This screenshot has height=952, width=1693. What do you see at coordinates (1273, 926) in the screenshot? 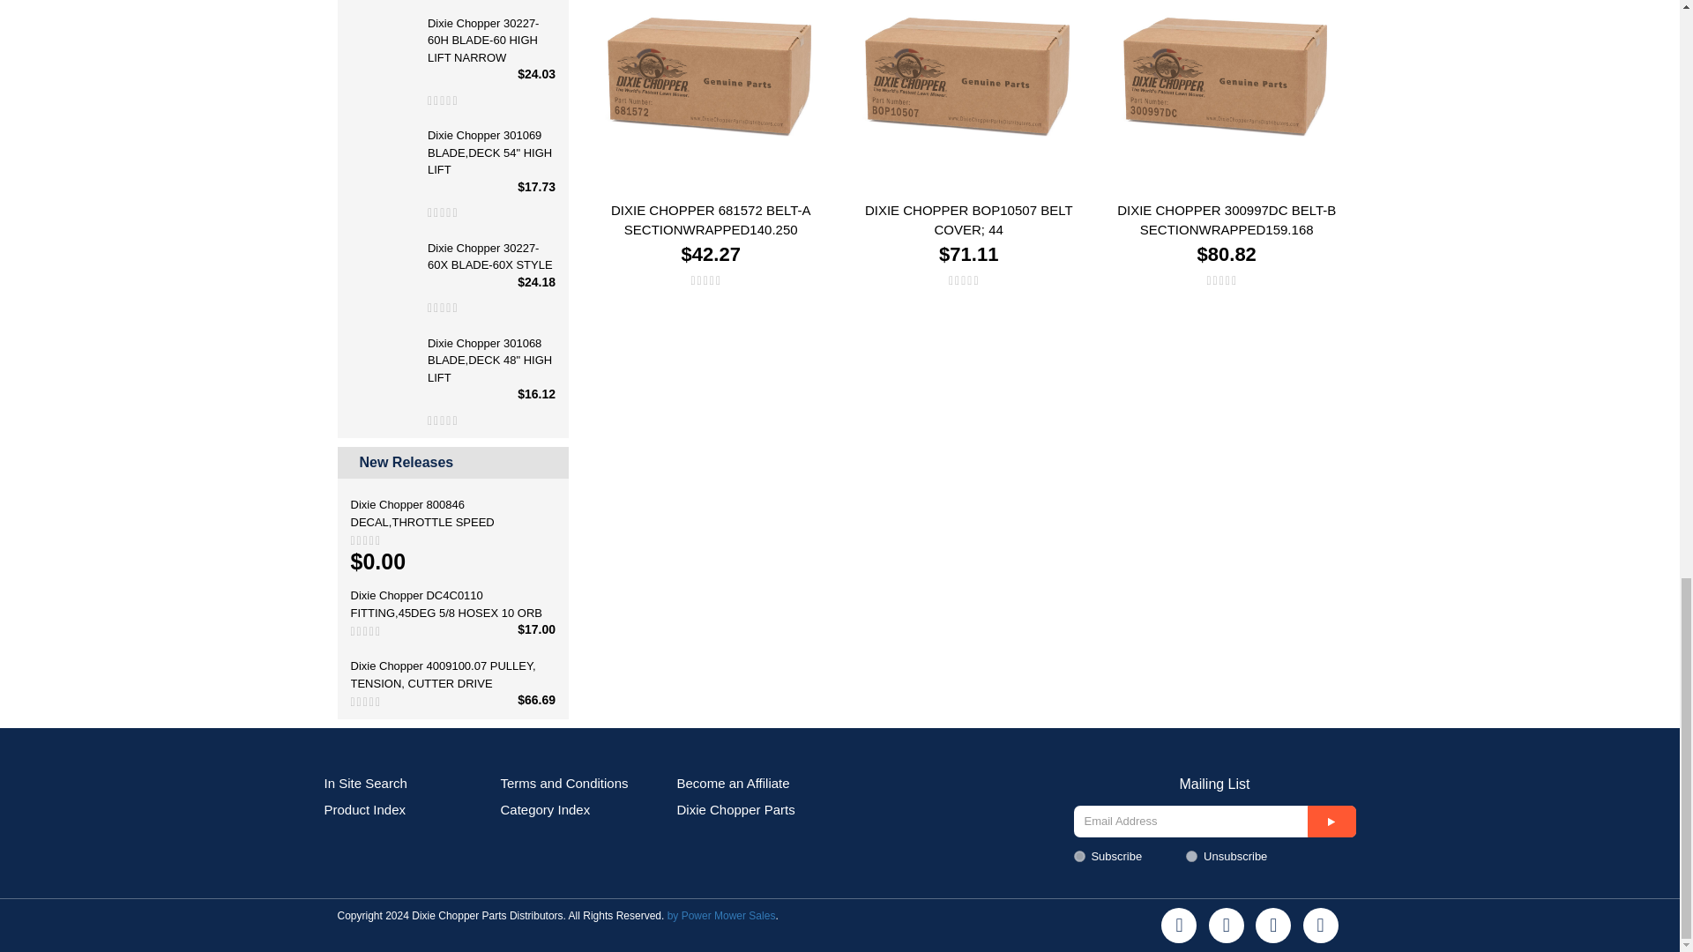
I see `Subscribe to our Channel` at bounding box center [1273, 926].